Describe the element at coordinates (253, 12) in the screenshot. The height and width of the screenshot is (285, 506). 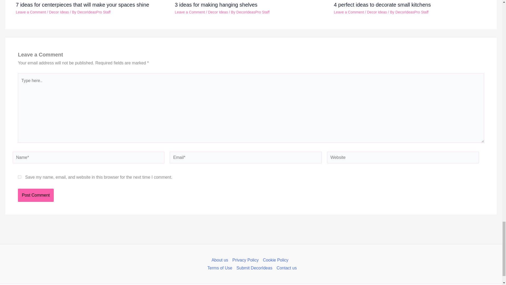
I see `View all posts by DecorIdeasPro Staff` at that location.